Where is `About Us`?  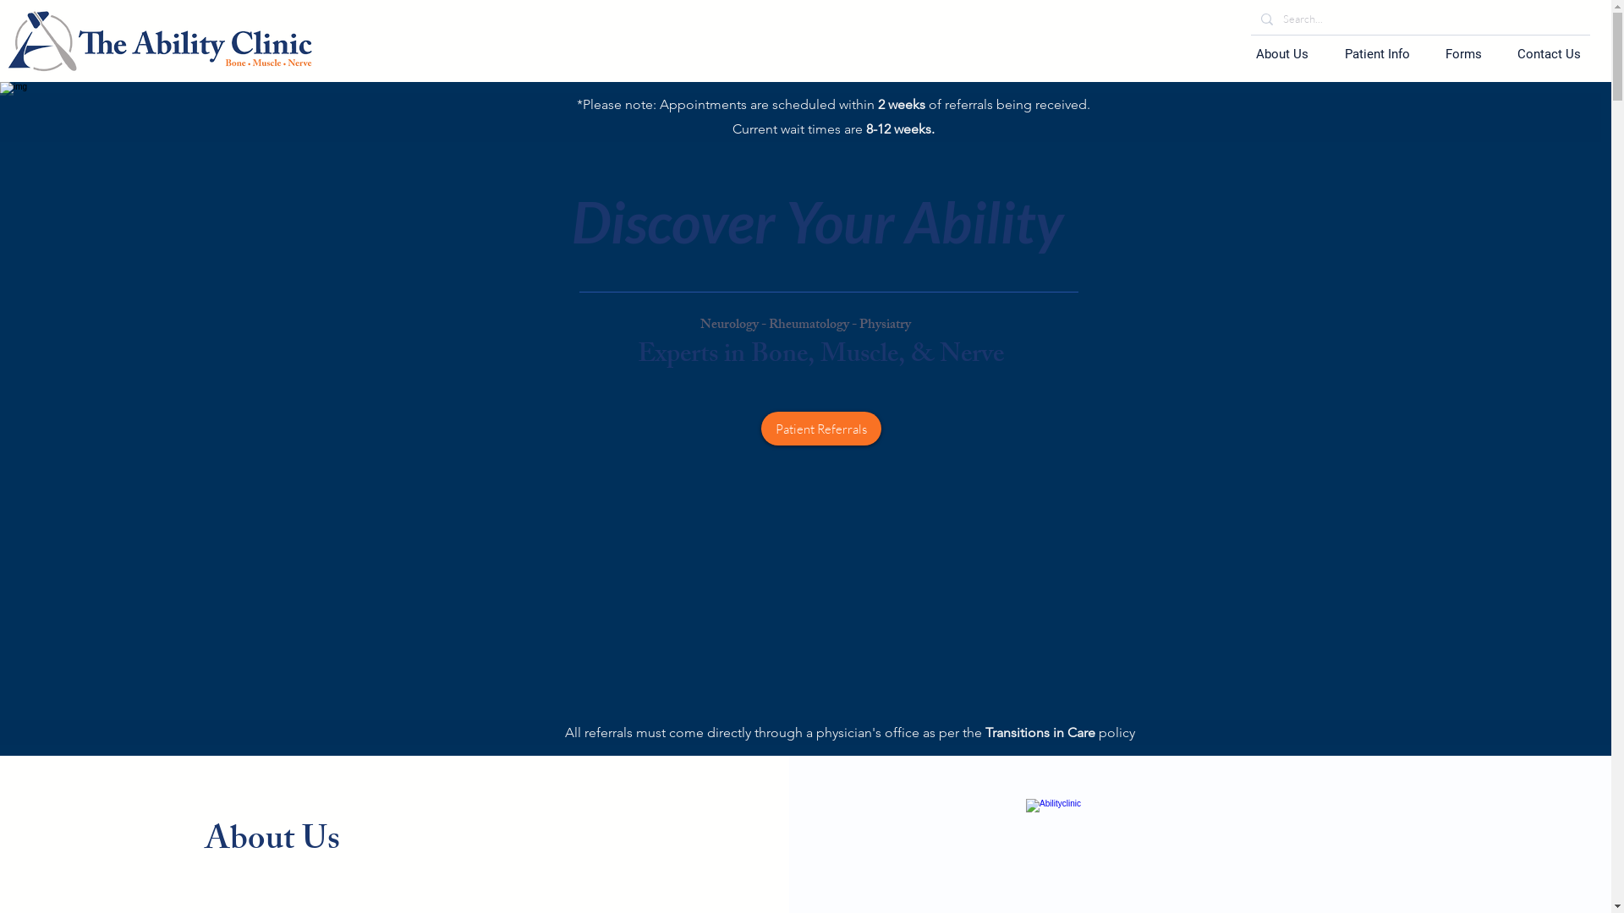
About Us is located at coordinates (1282, 54).